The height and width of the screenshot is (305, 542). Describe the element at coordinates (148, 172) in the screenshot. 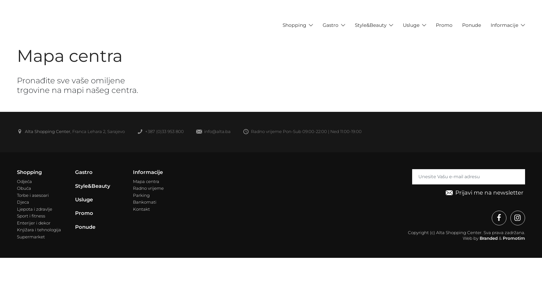

I see `Informacije` at that location.